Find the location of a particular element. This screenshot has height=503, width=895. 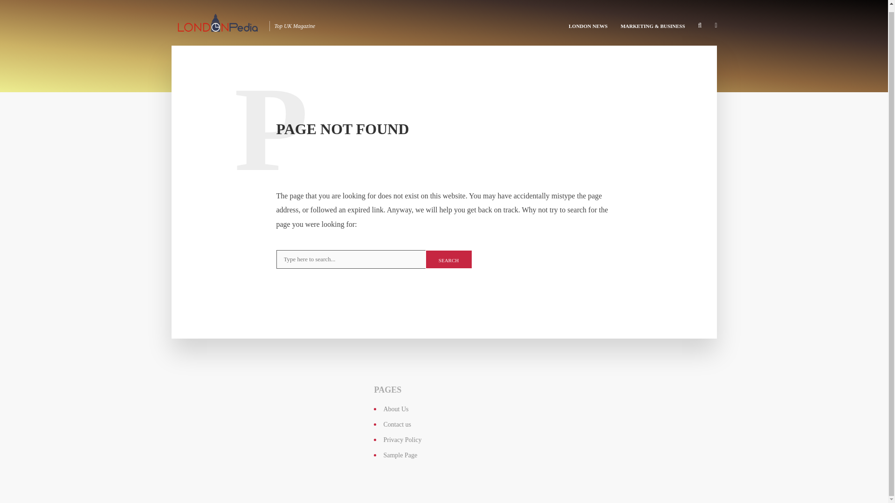

Contact us is located at coordinates (397, 424).